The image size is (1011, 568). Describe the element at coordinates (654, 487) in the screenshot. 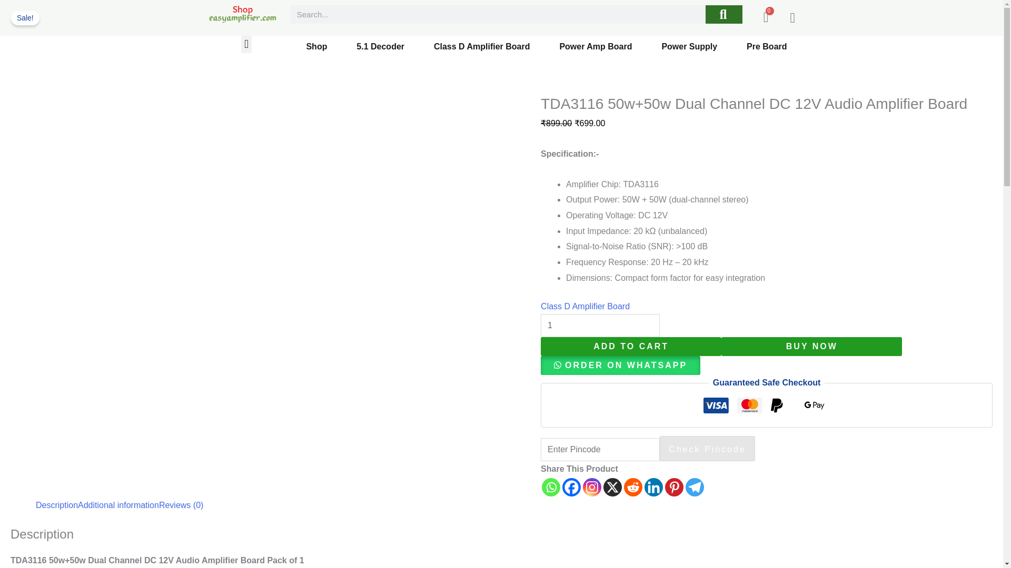

I see `Linkedin` at that location.